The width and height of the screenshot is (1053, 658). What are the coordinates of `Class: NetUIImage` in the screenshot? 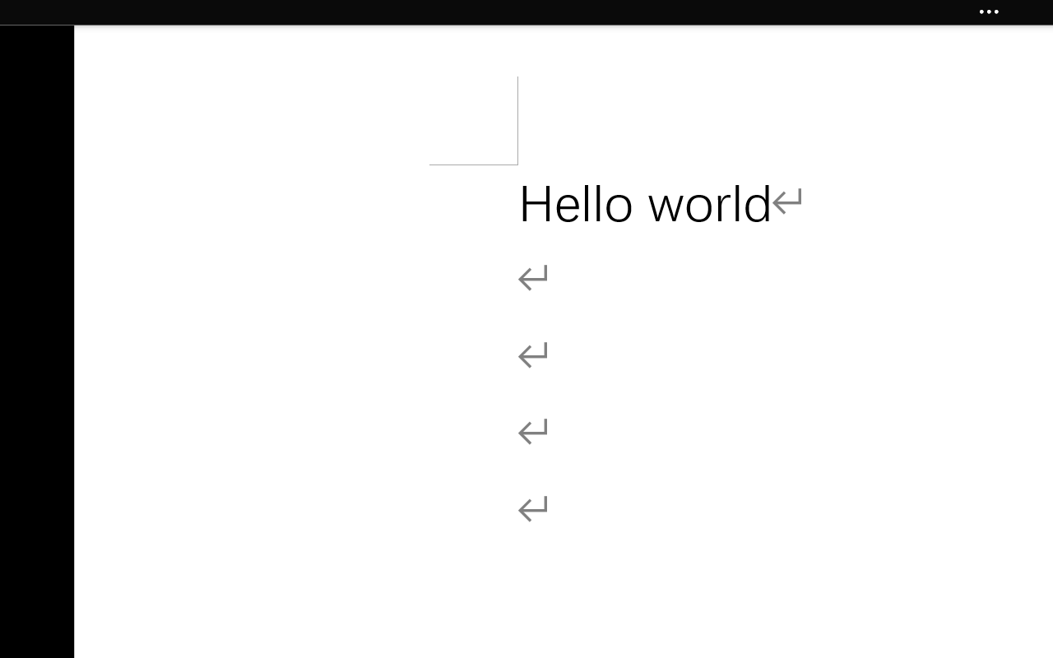 It's located at (989, 12).